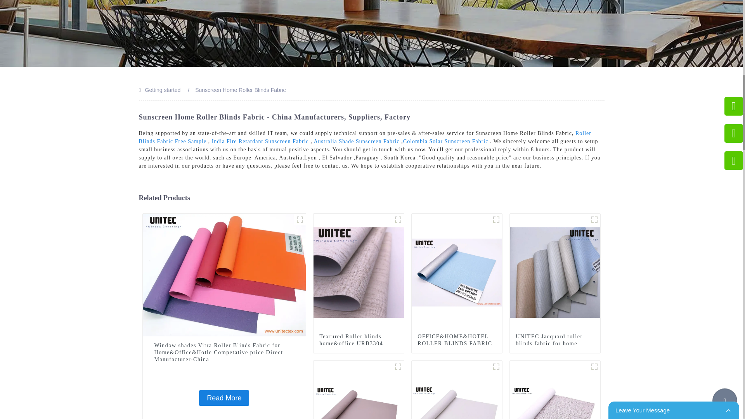  I want to click on 4008, so click(496, 220).